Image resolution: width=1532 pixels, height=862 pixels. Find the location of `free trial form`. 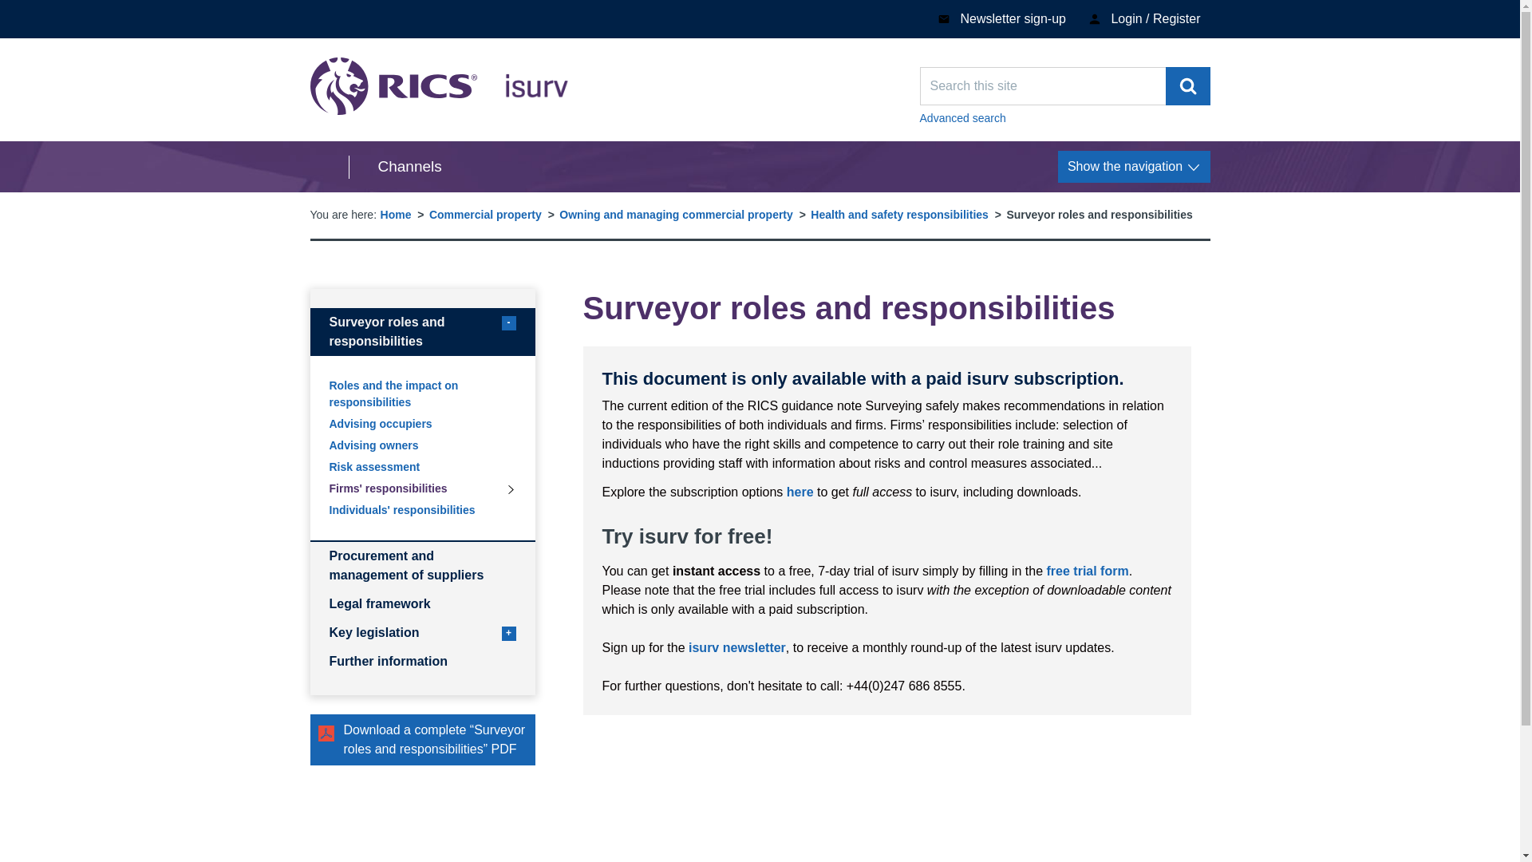

free trial form is located at coordinates (1134, 166).